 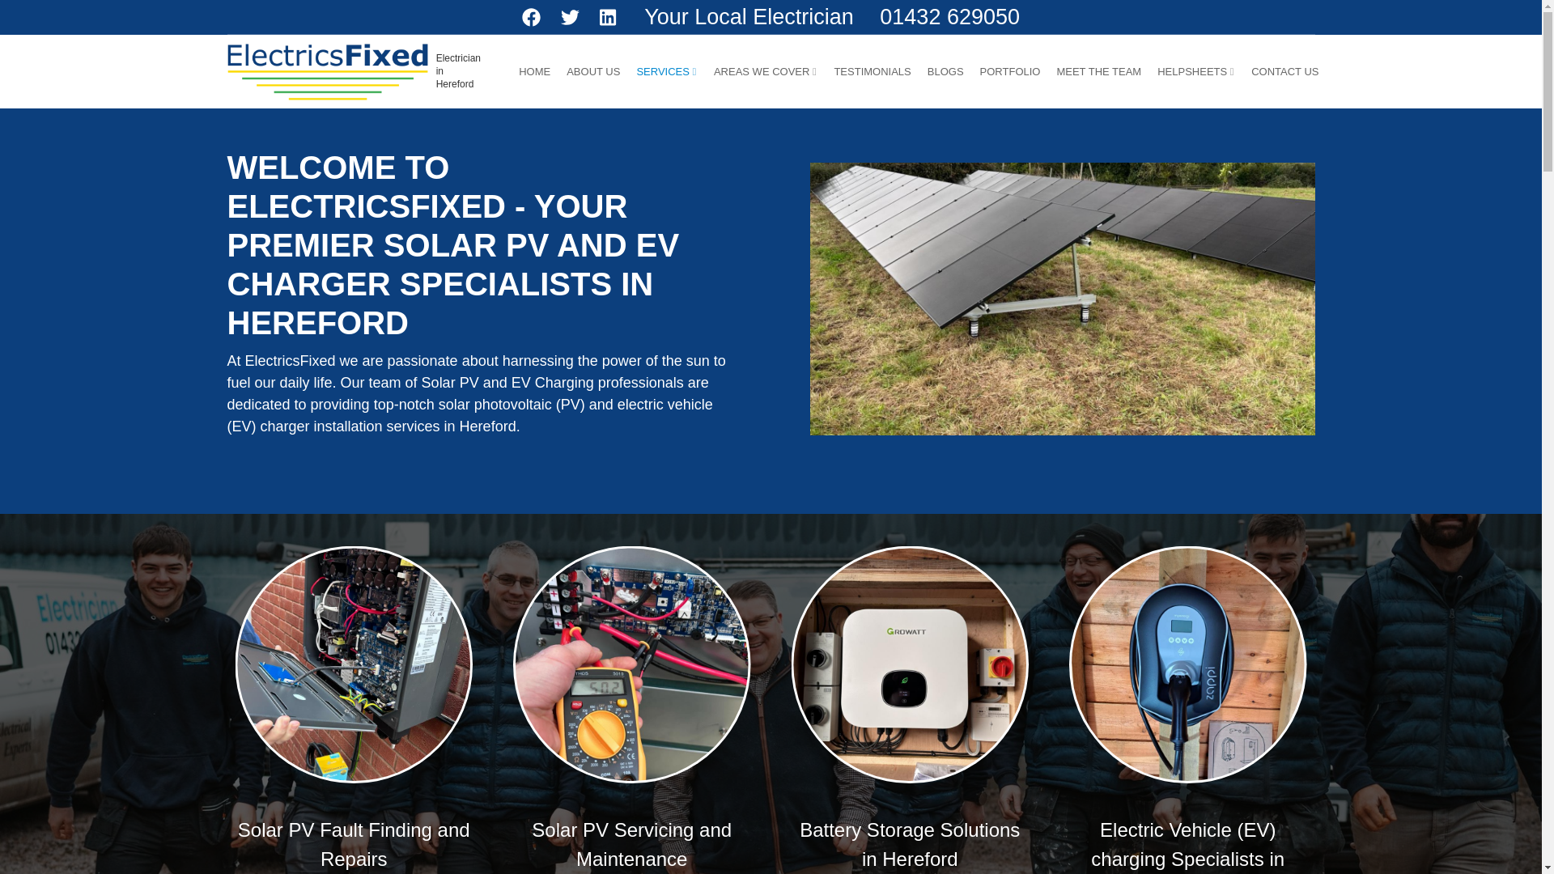 What do you see at coordinates (871, 71) in the screenshot?
I see `TESTIMONIALS` at bounding box center [871, 71].